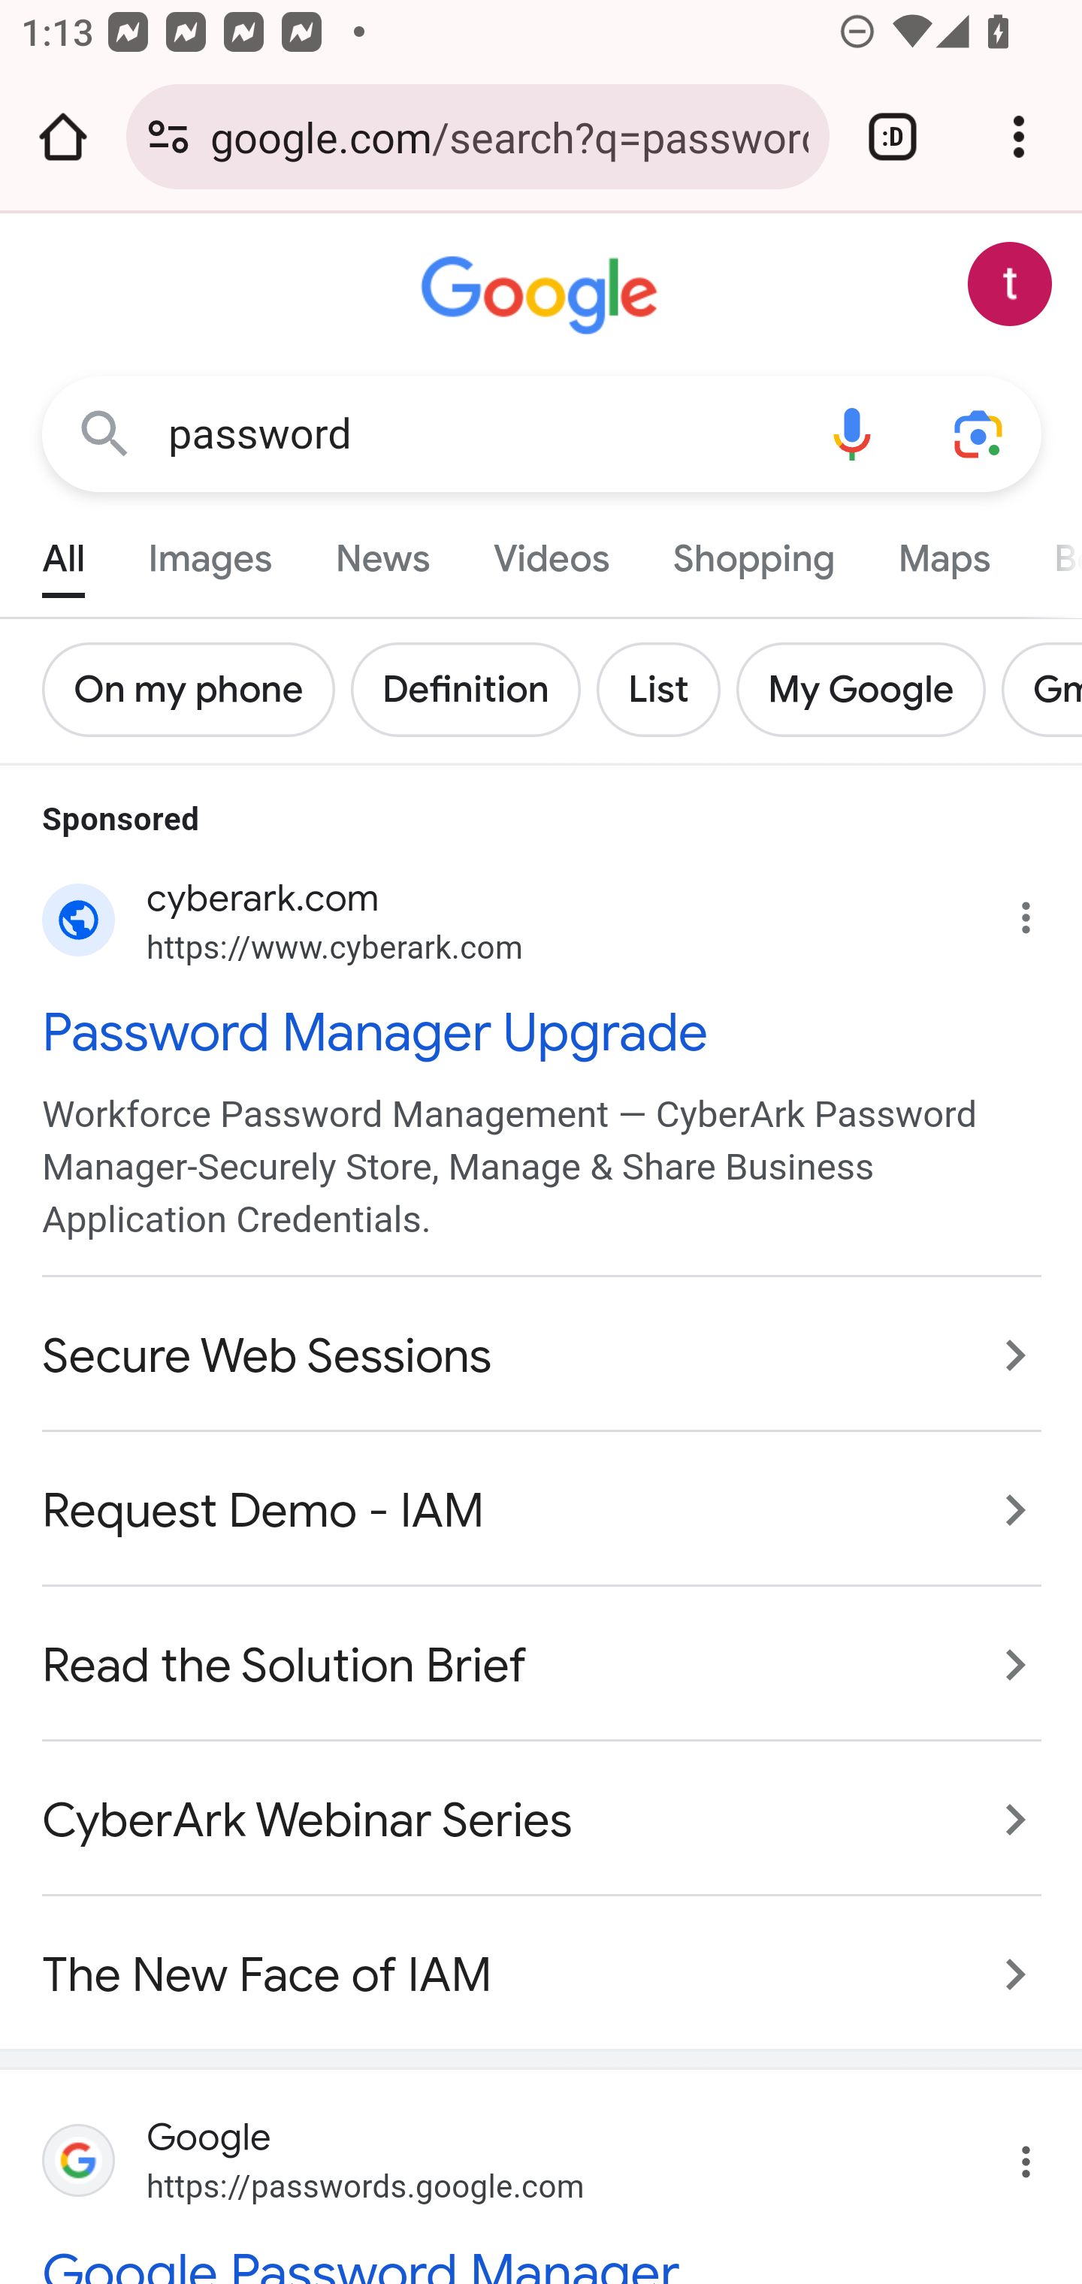  What do you see at coordinates (168, 137) in the screenshot?
I see `Connection is secure` at bounding box center [168, 137].